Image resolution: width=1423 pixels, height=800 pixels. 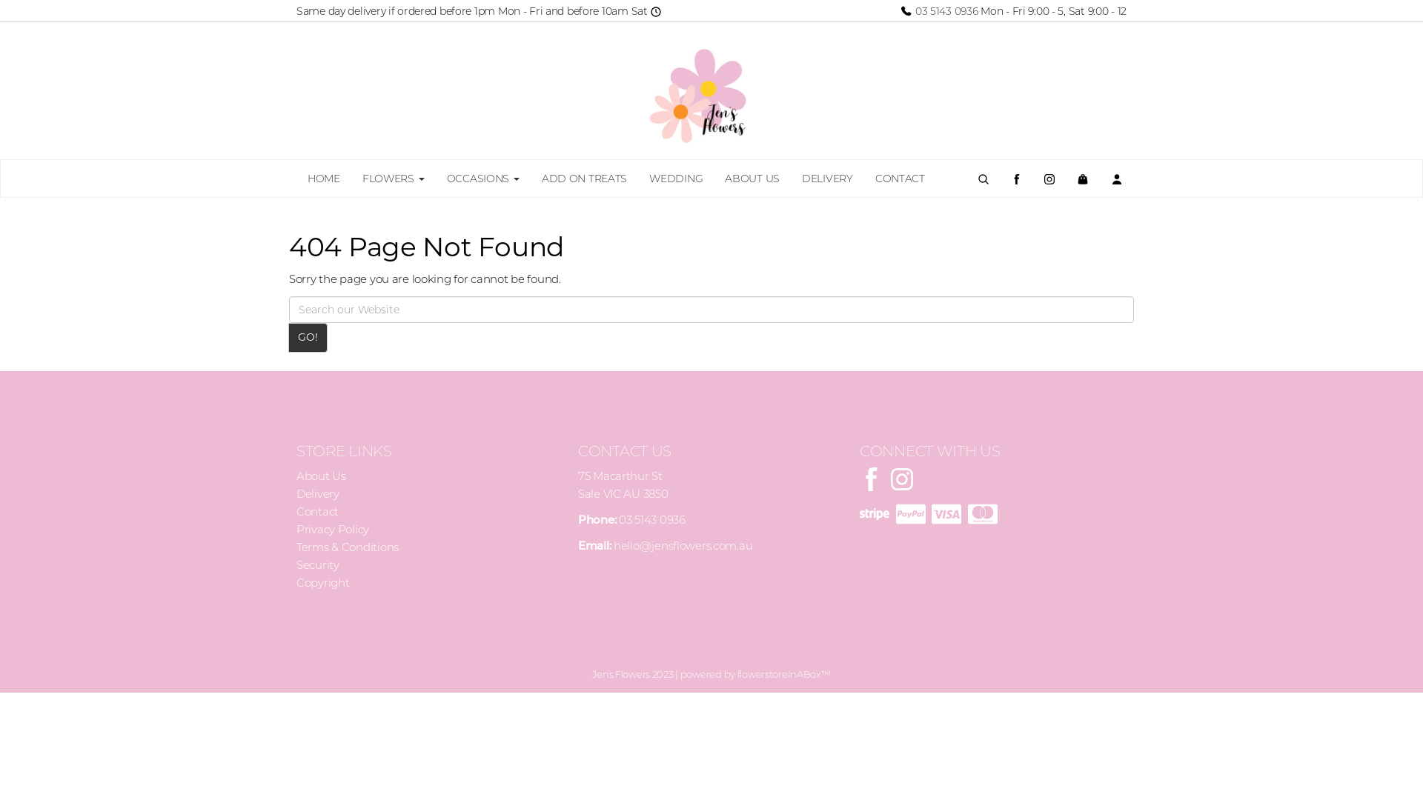 I want to click on Security, so click(x=318, y=564).